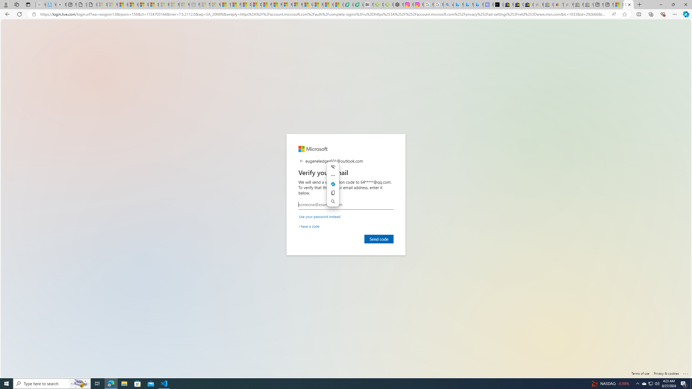  I want to click on alabama high school quarterback dies - Search, so click(449, 5).